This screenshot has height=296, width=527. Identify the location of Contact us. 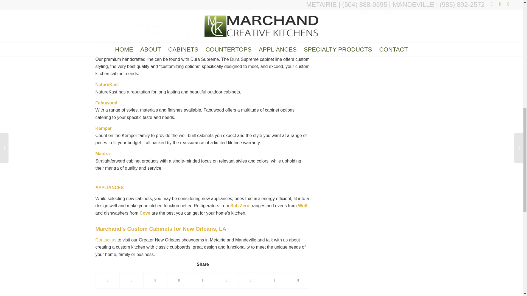
(106, 240).